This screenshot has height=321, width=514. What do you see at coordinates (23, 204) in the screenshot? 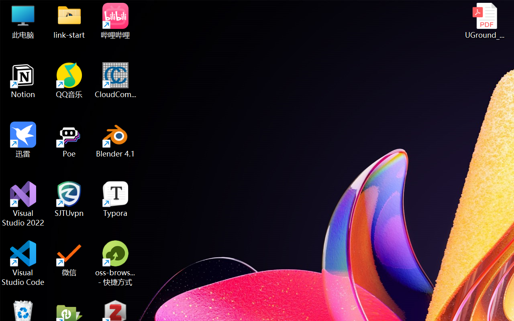
I see `Visual Studio 2022` at bounding box center [23, 204].